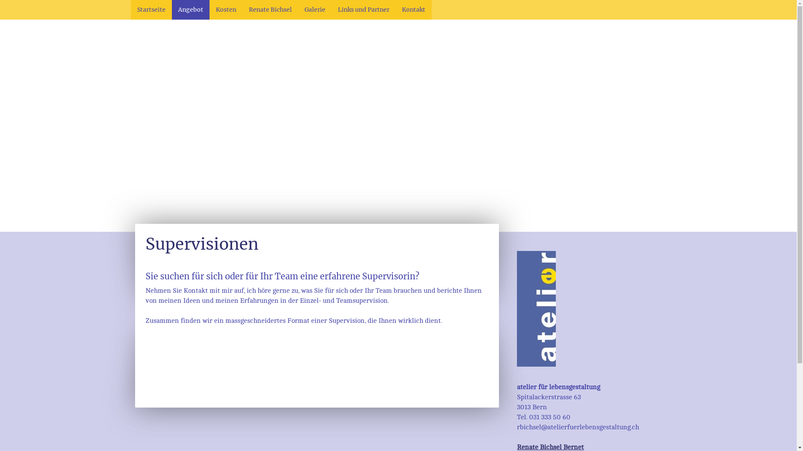  What do you see at coordinates (315, 10) in the screenshot?
I see `Galerie` at bounding box center [315, 10].